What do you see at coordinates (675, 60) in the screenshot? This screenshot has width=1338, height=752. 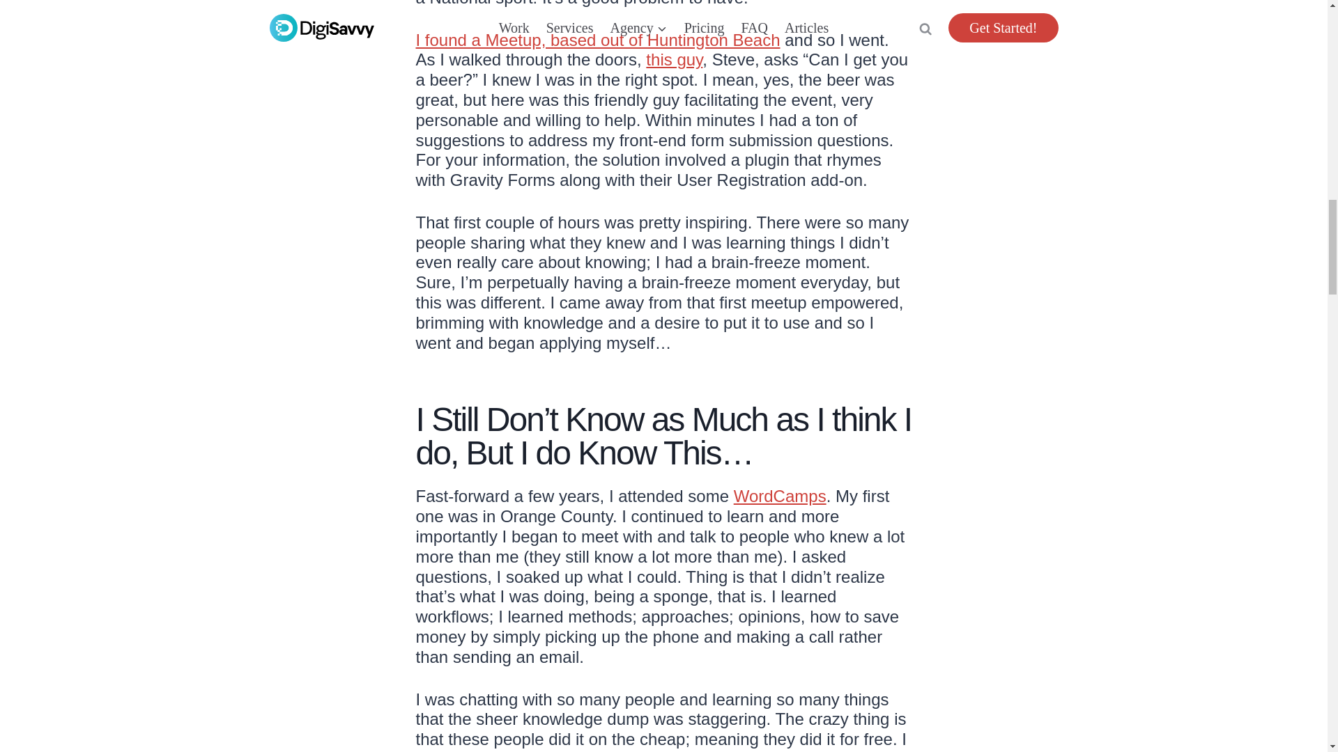 I see `this guy` at bounding box center [675, 60].